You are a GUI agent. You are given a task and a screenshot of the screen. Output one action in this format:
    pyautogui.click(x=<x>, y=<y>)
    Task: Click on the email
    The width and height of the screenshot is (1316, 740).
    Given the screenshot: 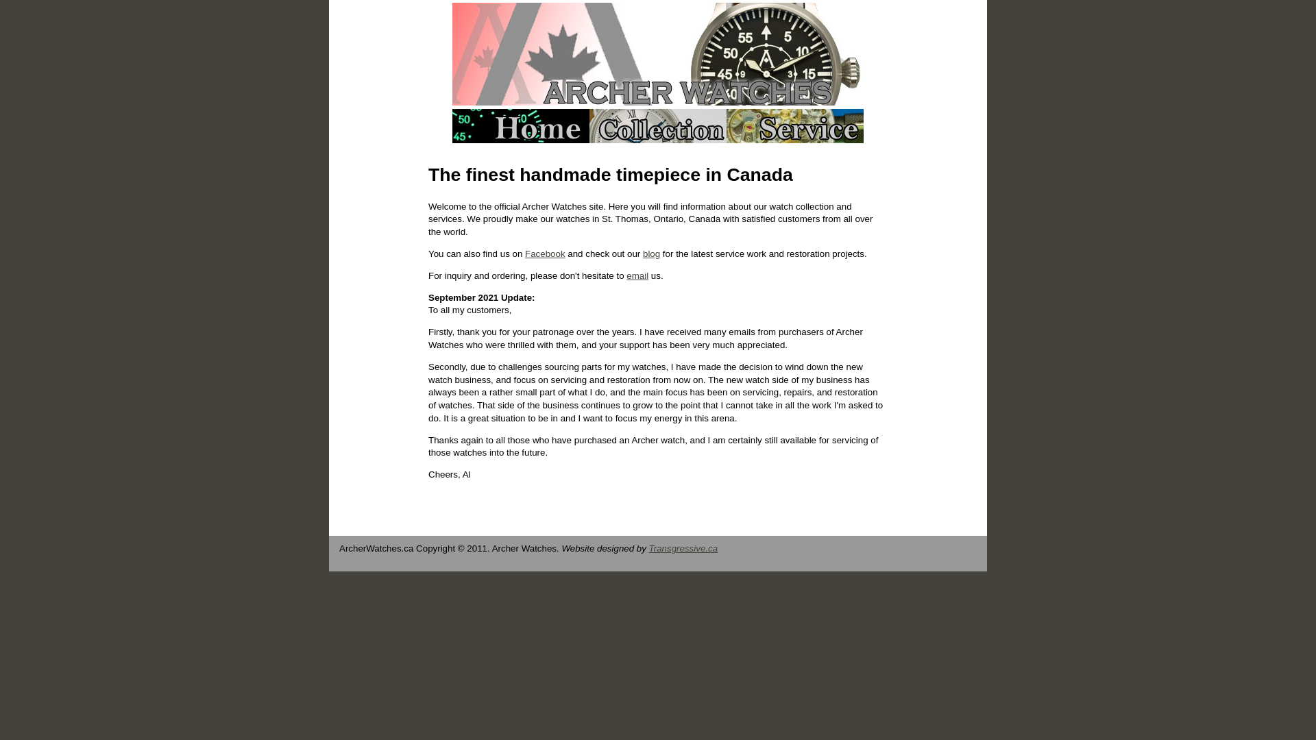 What is the action you would take?
    pyautogui.click(x=637, y=275)
    